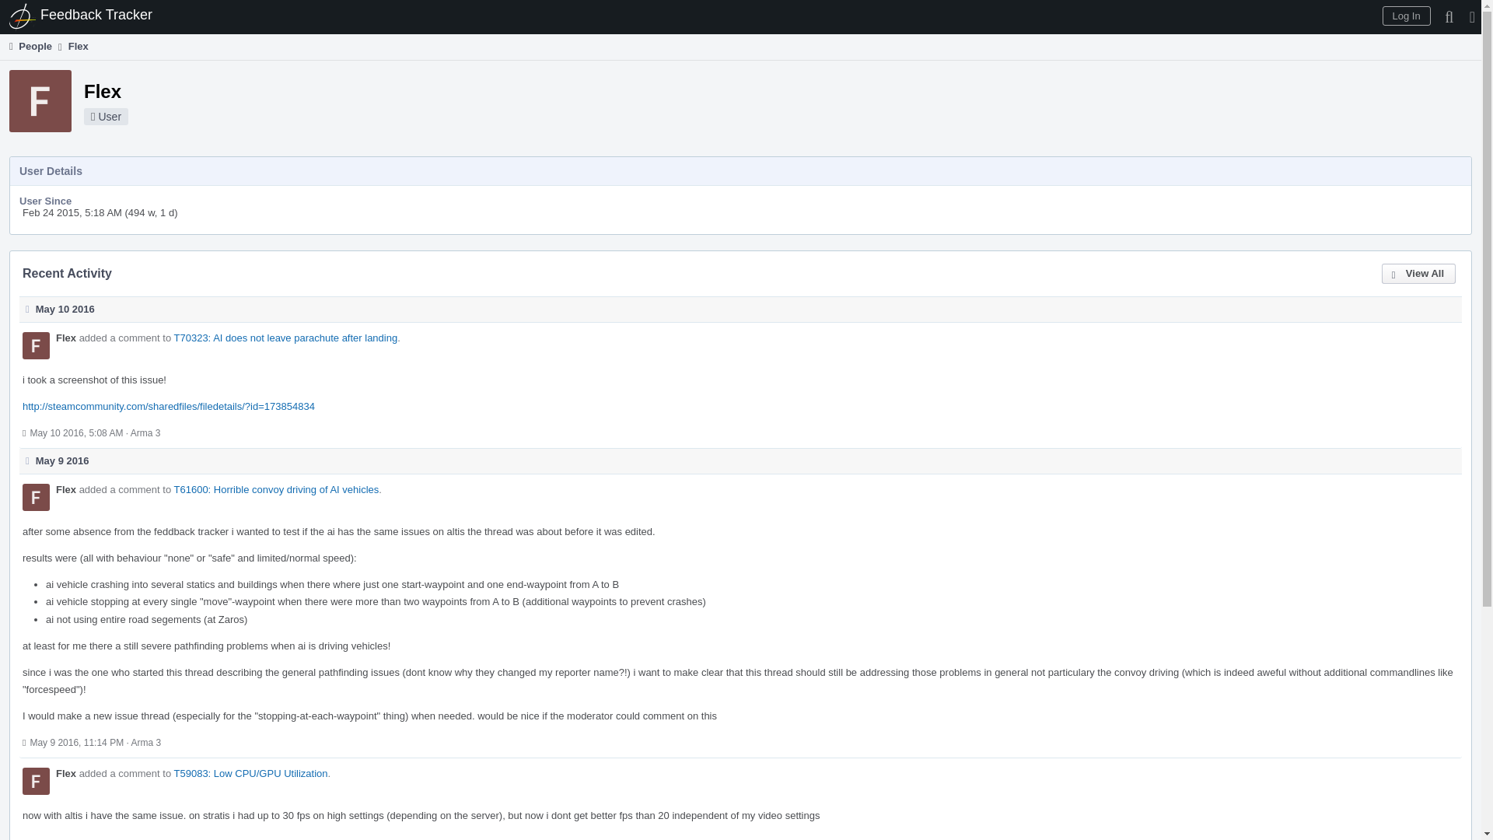 The image size is (1493, 840). What do you see at coordinates (146, 432) in the screenshot?
I see `Arma 3` at bounding box center [146, 432].